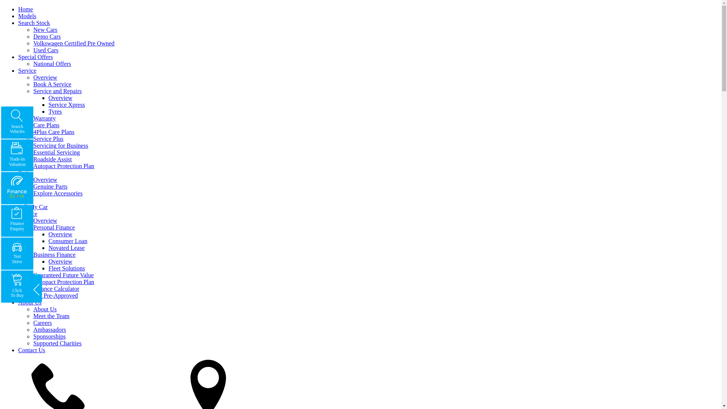 The height and width of the screenshot is (409, 727). Describe the element at coordinates (54, 227) in the screenshot. I see `Personal Finance` at that location.